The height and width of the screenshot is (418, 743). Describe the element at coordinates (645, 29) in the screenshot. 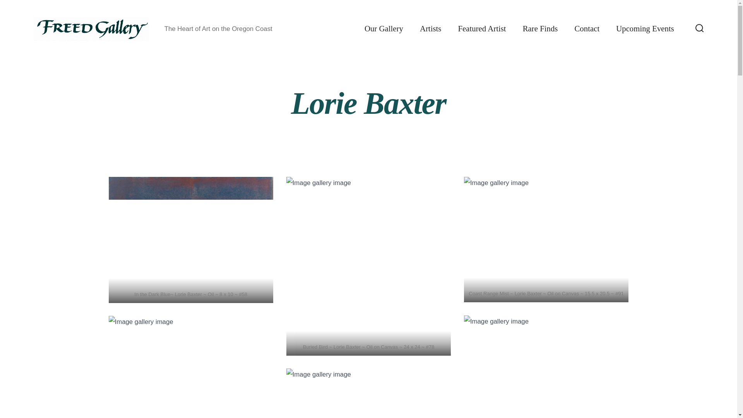

I see `Upcoming Events` at that location.